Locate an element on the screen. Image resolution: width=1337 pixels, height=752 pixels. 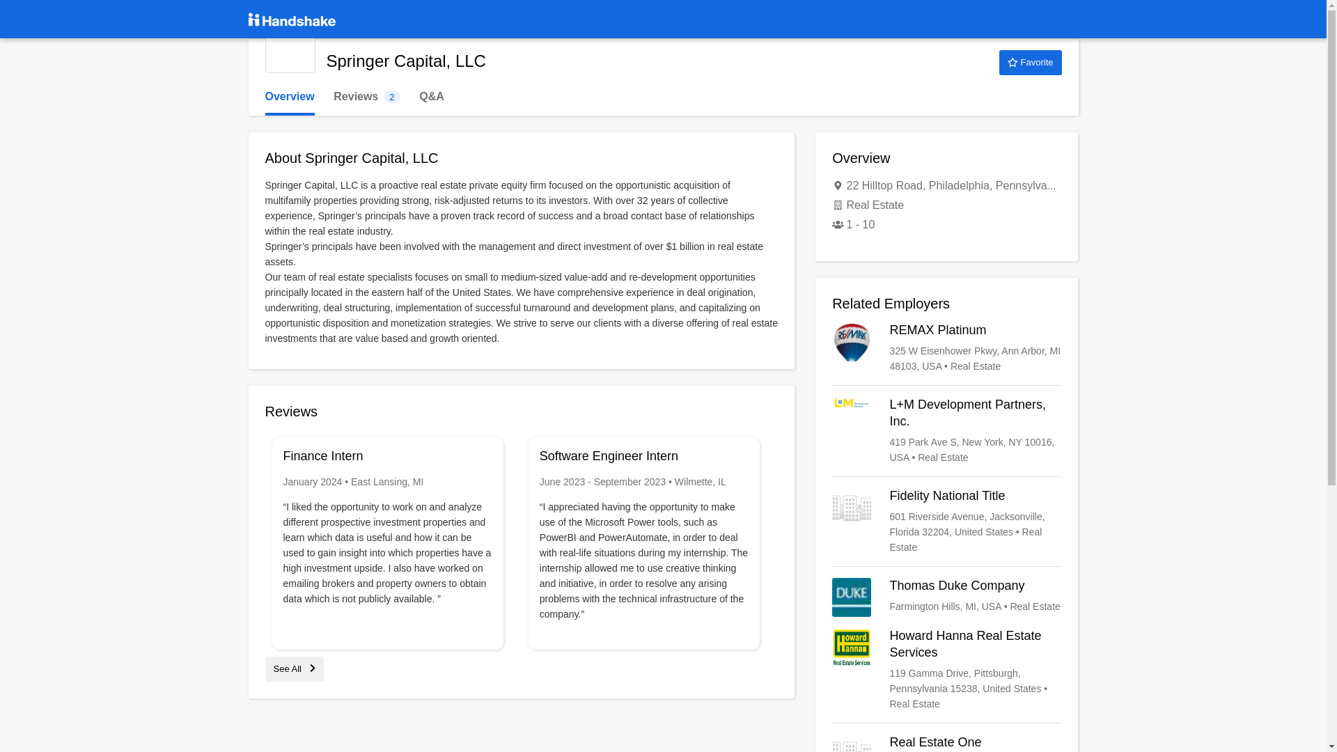
Real Estate One is located at coordinates (946, 744).